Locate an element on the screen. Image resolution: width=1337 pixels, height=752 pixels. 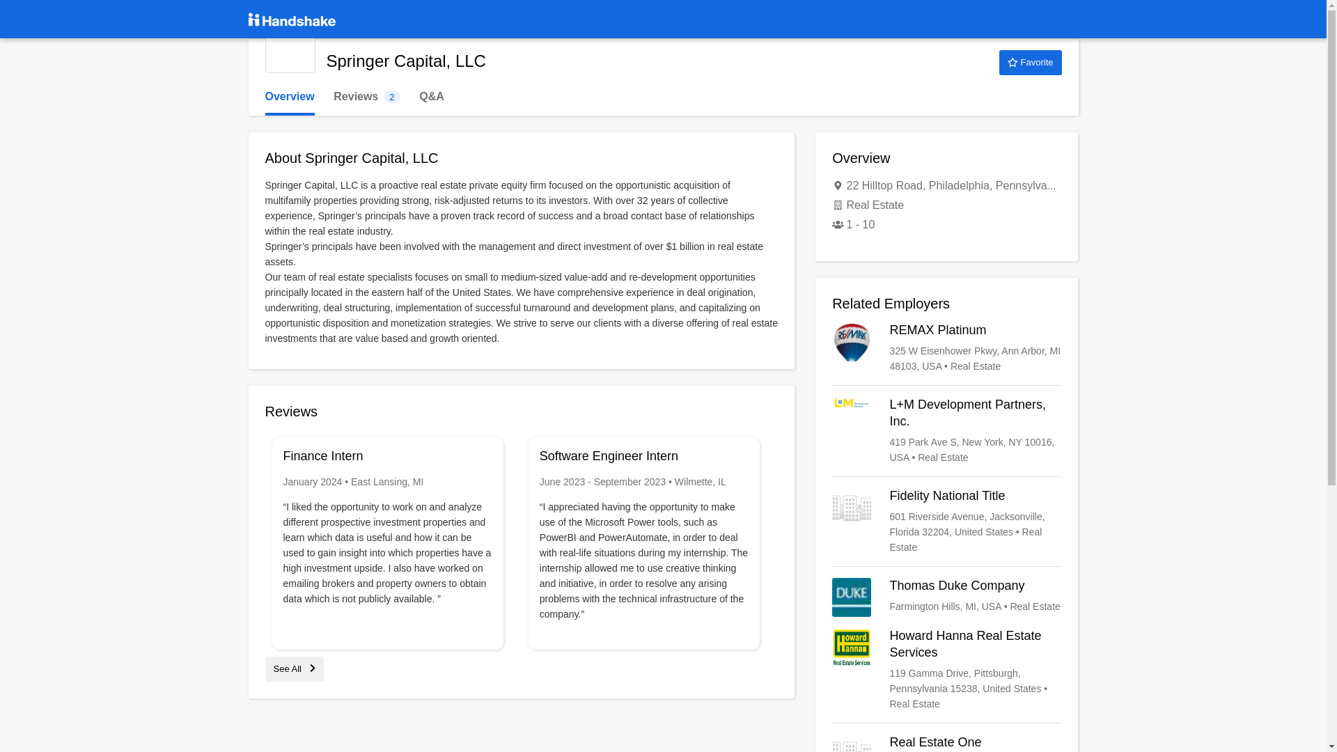
Real Estate One is located at coordinates (946, 744).